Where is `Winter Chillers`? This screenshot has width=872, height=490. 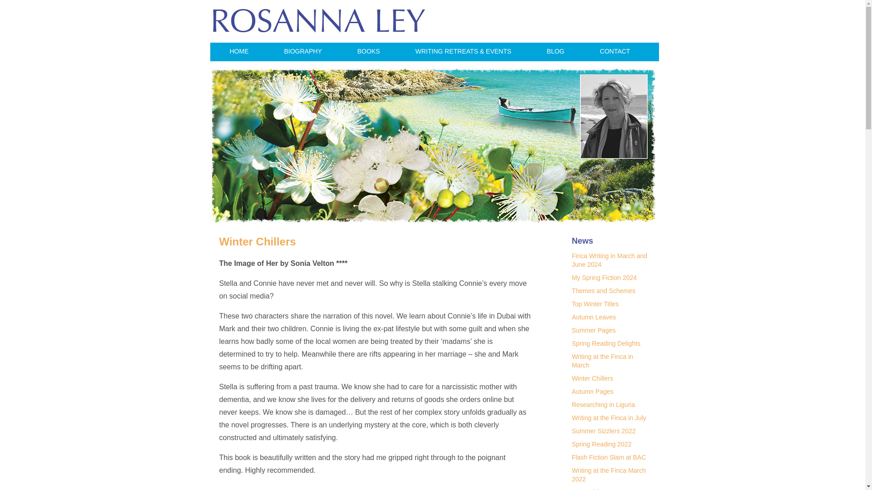 Winter Chillers is located at coordinates (592, 378).